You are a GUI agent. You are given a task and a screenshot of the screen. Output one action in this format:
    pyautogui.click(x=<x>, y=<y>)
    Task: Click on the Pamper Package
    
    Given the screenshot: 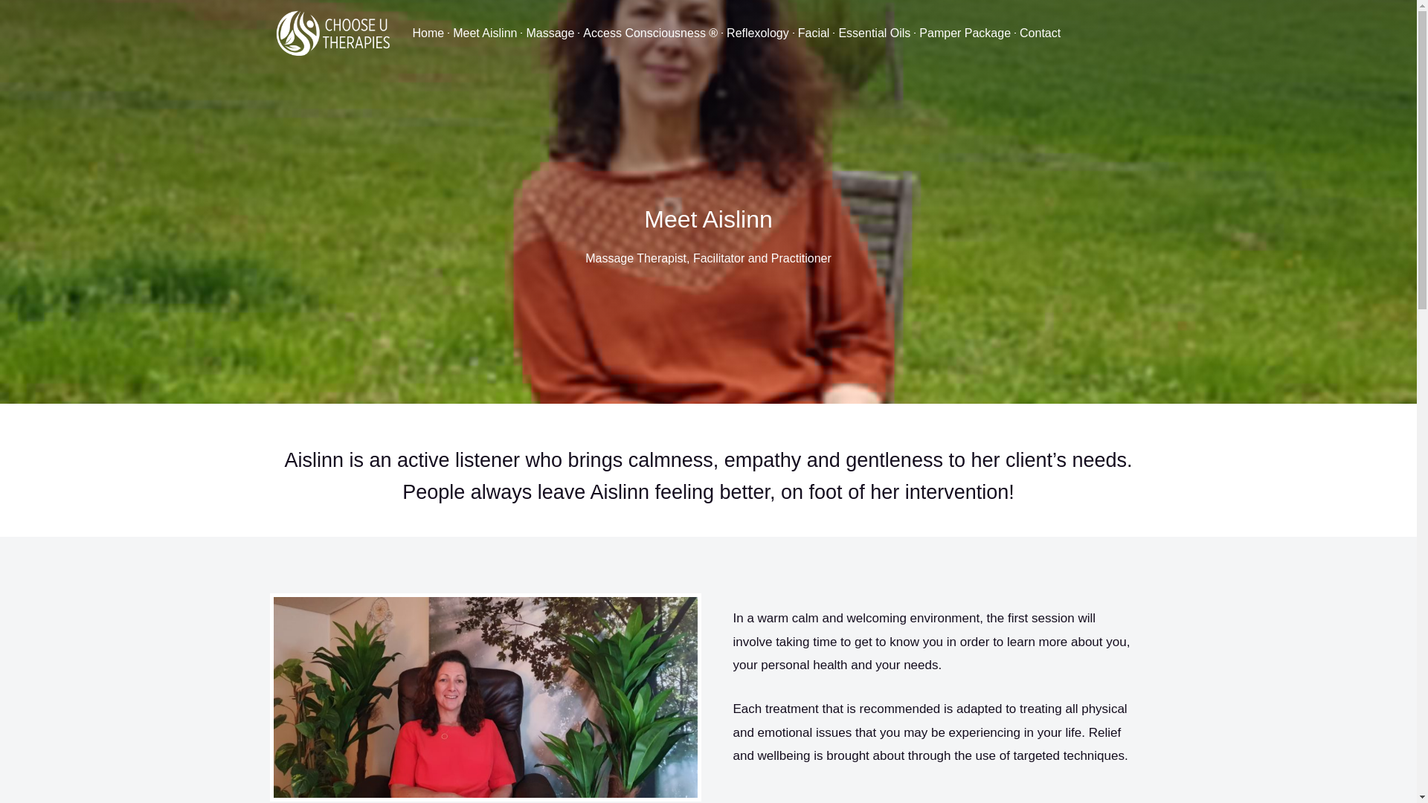 What is the action you would take?
    pyautogui.click(x=964, y=33)
    